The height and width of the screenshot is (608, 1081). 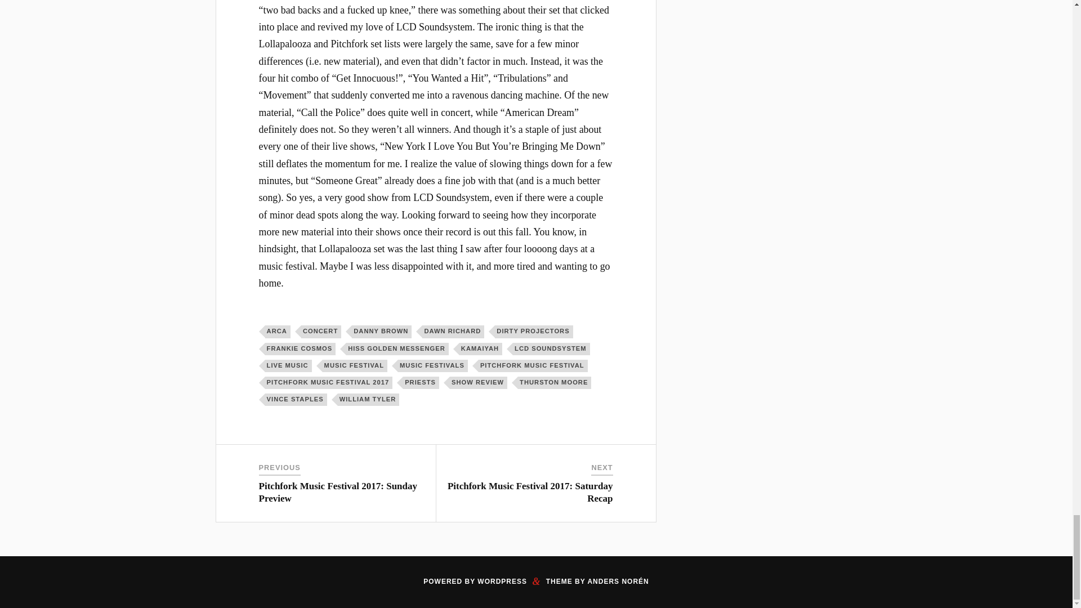 I want to click on WILLIAM TYLER, so click(x=368, y=400).